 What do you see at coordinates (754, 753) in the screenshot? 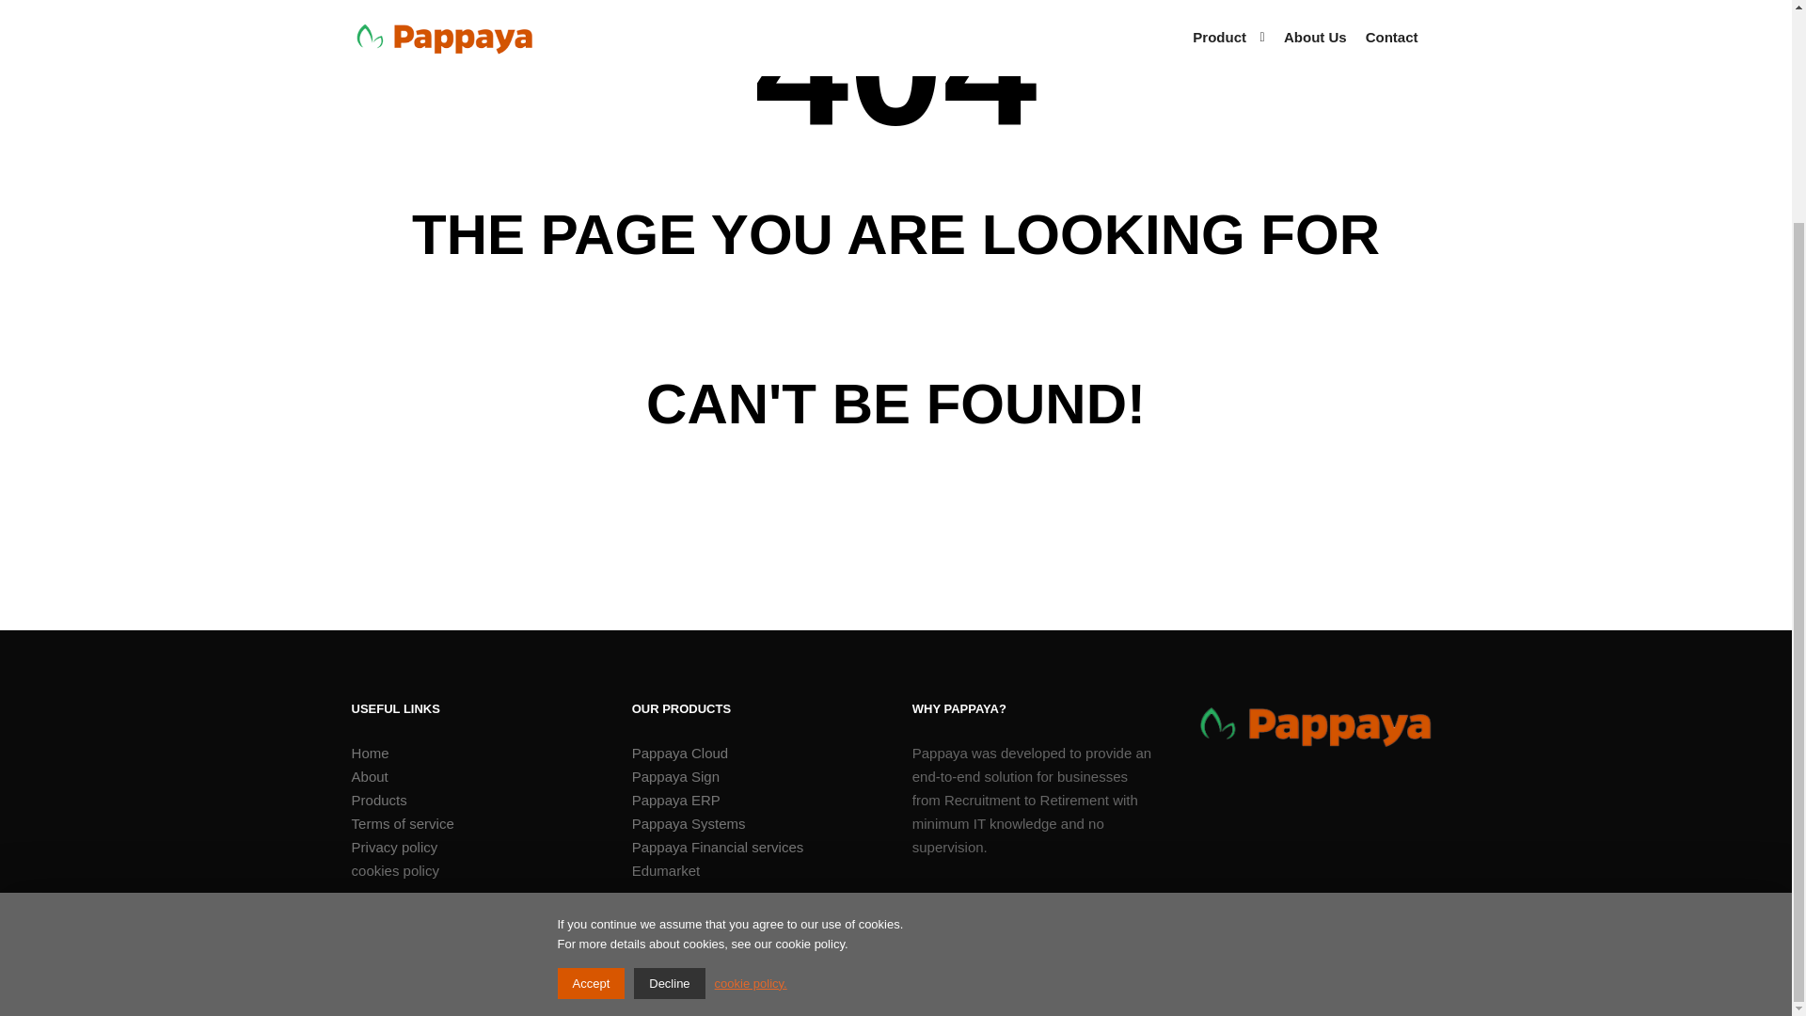
I see `Pappaya Cloud` at bounding box center [754, 753].